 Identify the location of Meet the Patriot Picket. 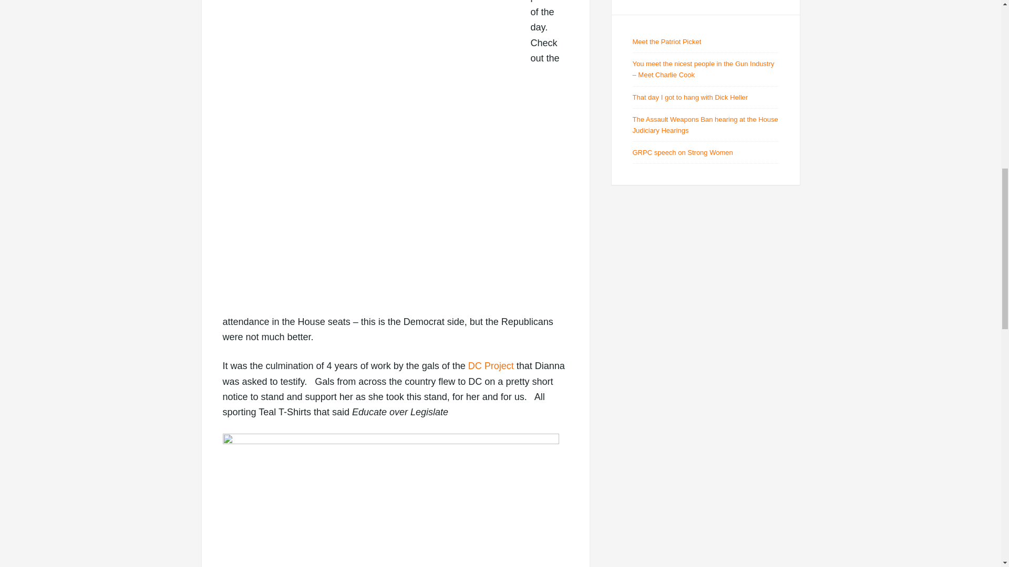
(666, 42).